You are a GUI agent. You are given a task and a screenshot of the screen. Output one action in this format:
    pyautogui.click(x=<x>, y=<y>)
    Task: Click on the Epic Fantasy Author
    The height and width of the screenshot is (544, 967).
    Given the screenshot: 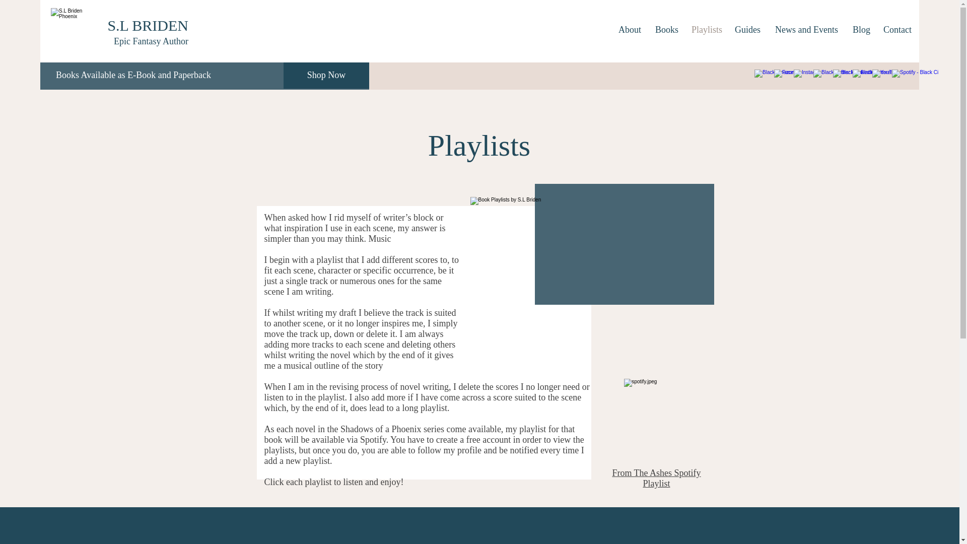 What is the action you would take?
    pyautogui.click(x=151, y=41)
    